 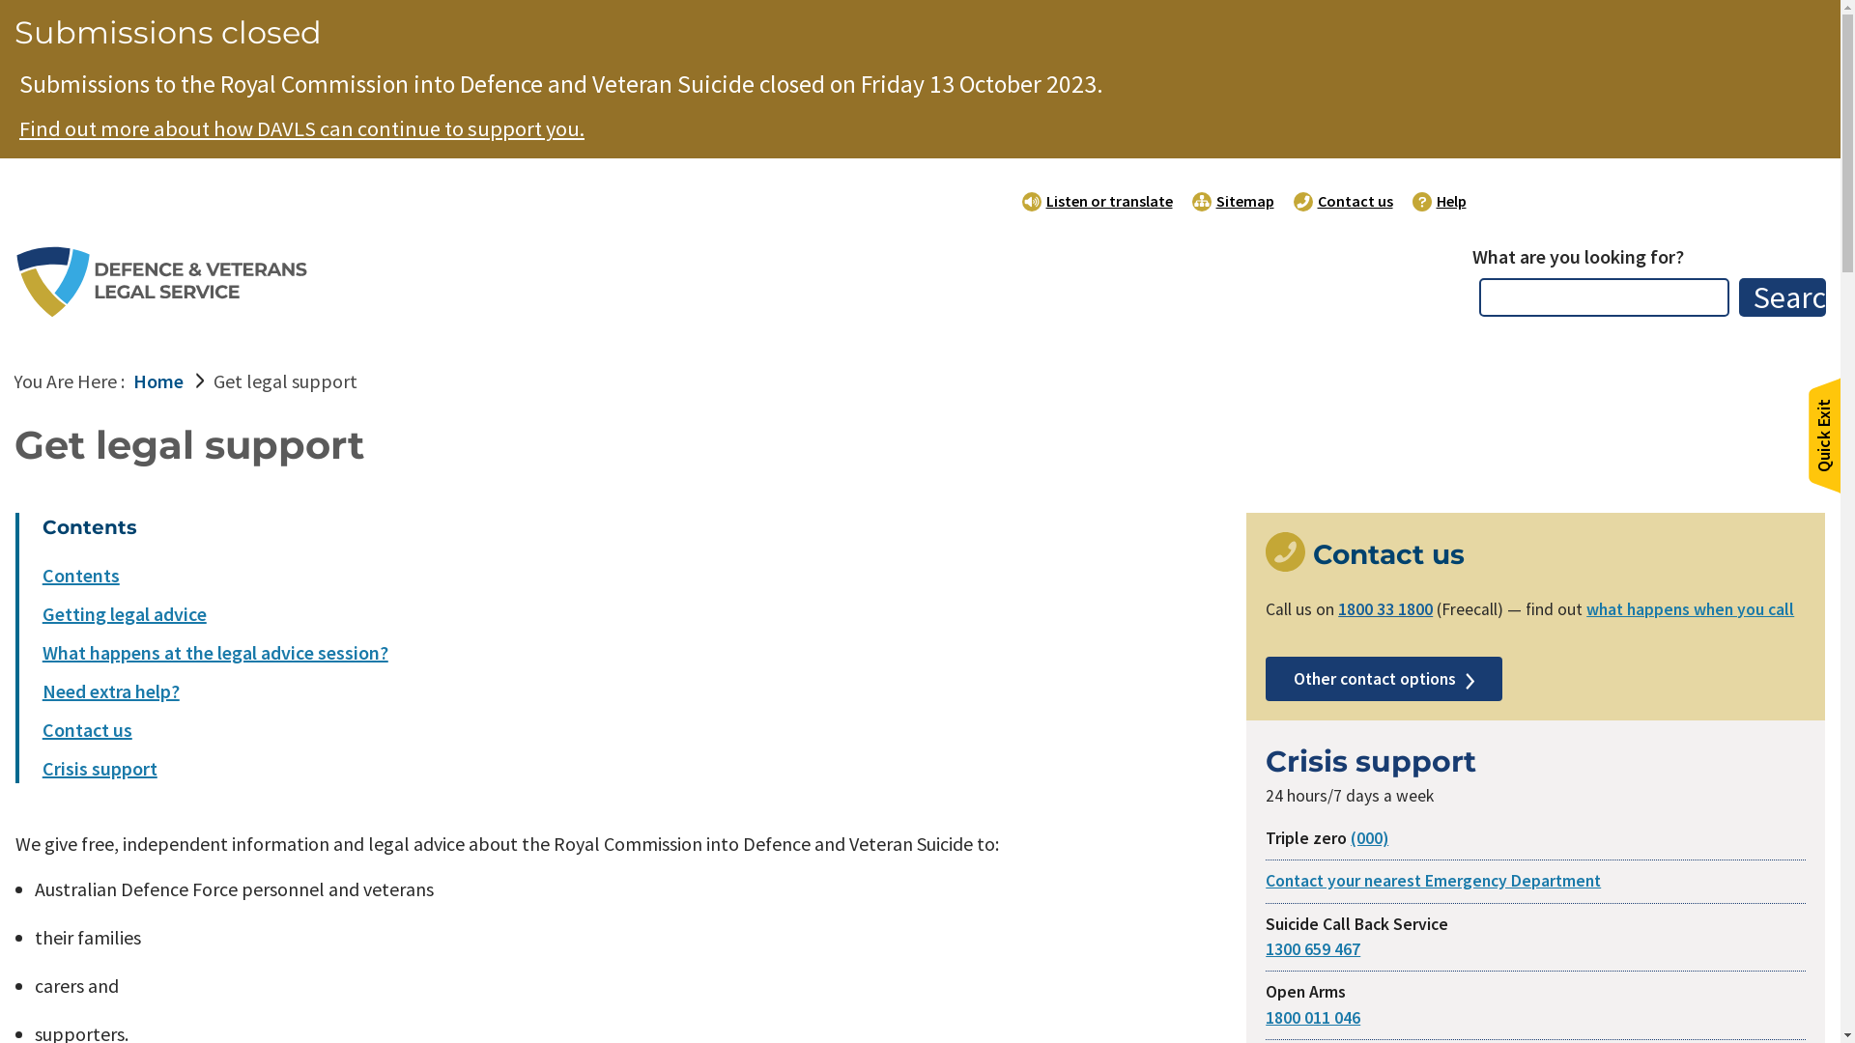 I want to click on 1800 011 046, so click(x=1313, y=1017).